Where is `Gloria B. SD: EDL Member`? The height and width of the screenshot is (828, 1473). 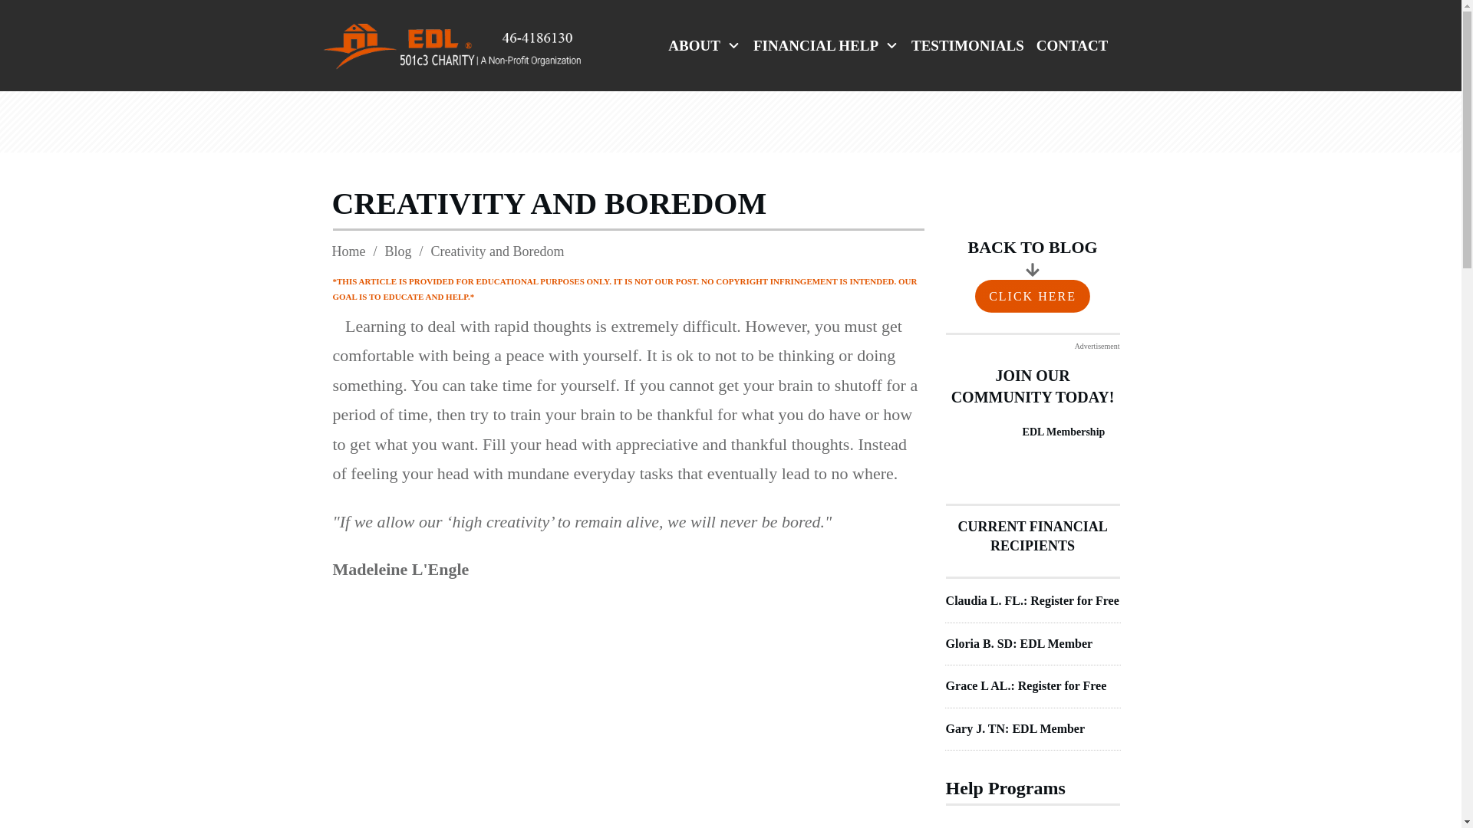 Gloria B. SD: EDL Member is located at coordinates (1019, 642).